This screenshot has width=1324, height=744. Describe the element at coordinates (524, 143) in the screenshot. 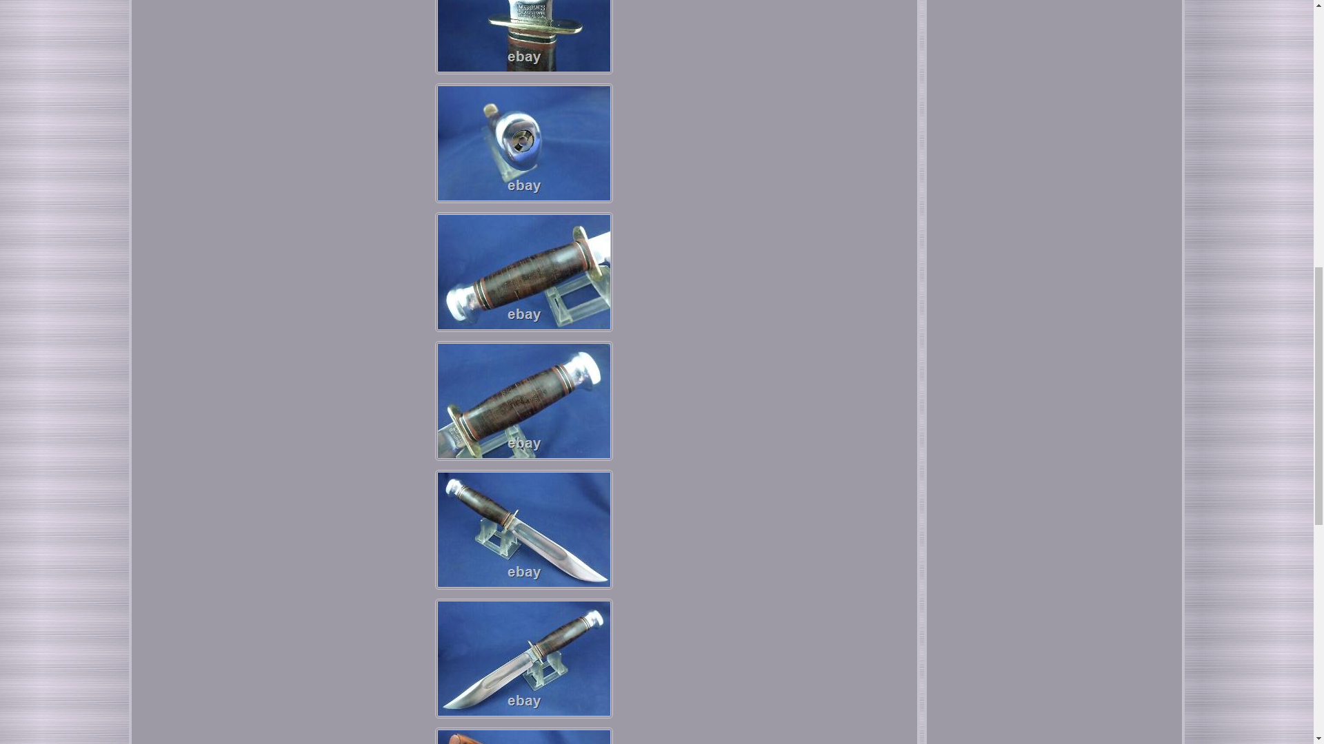

I see `Vintage Marbles Gladstone Knife with Sheath` at that location.